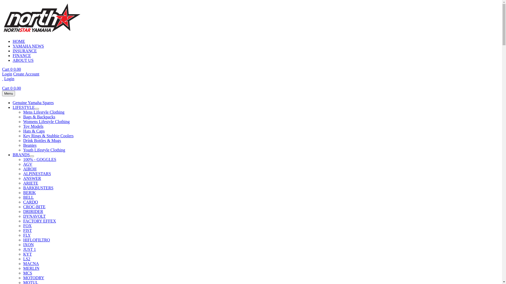 Image resolution: width=506 pixels, height=284 pixels. What do you see at coordinates (48, 136) in the screenshot?
I see `Key Rings & Stubbie Coolers` at bounding box center [48, 136].